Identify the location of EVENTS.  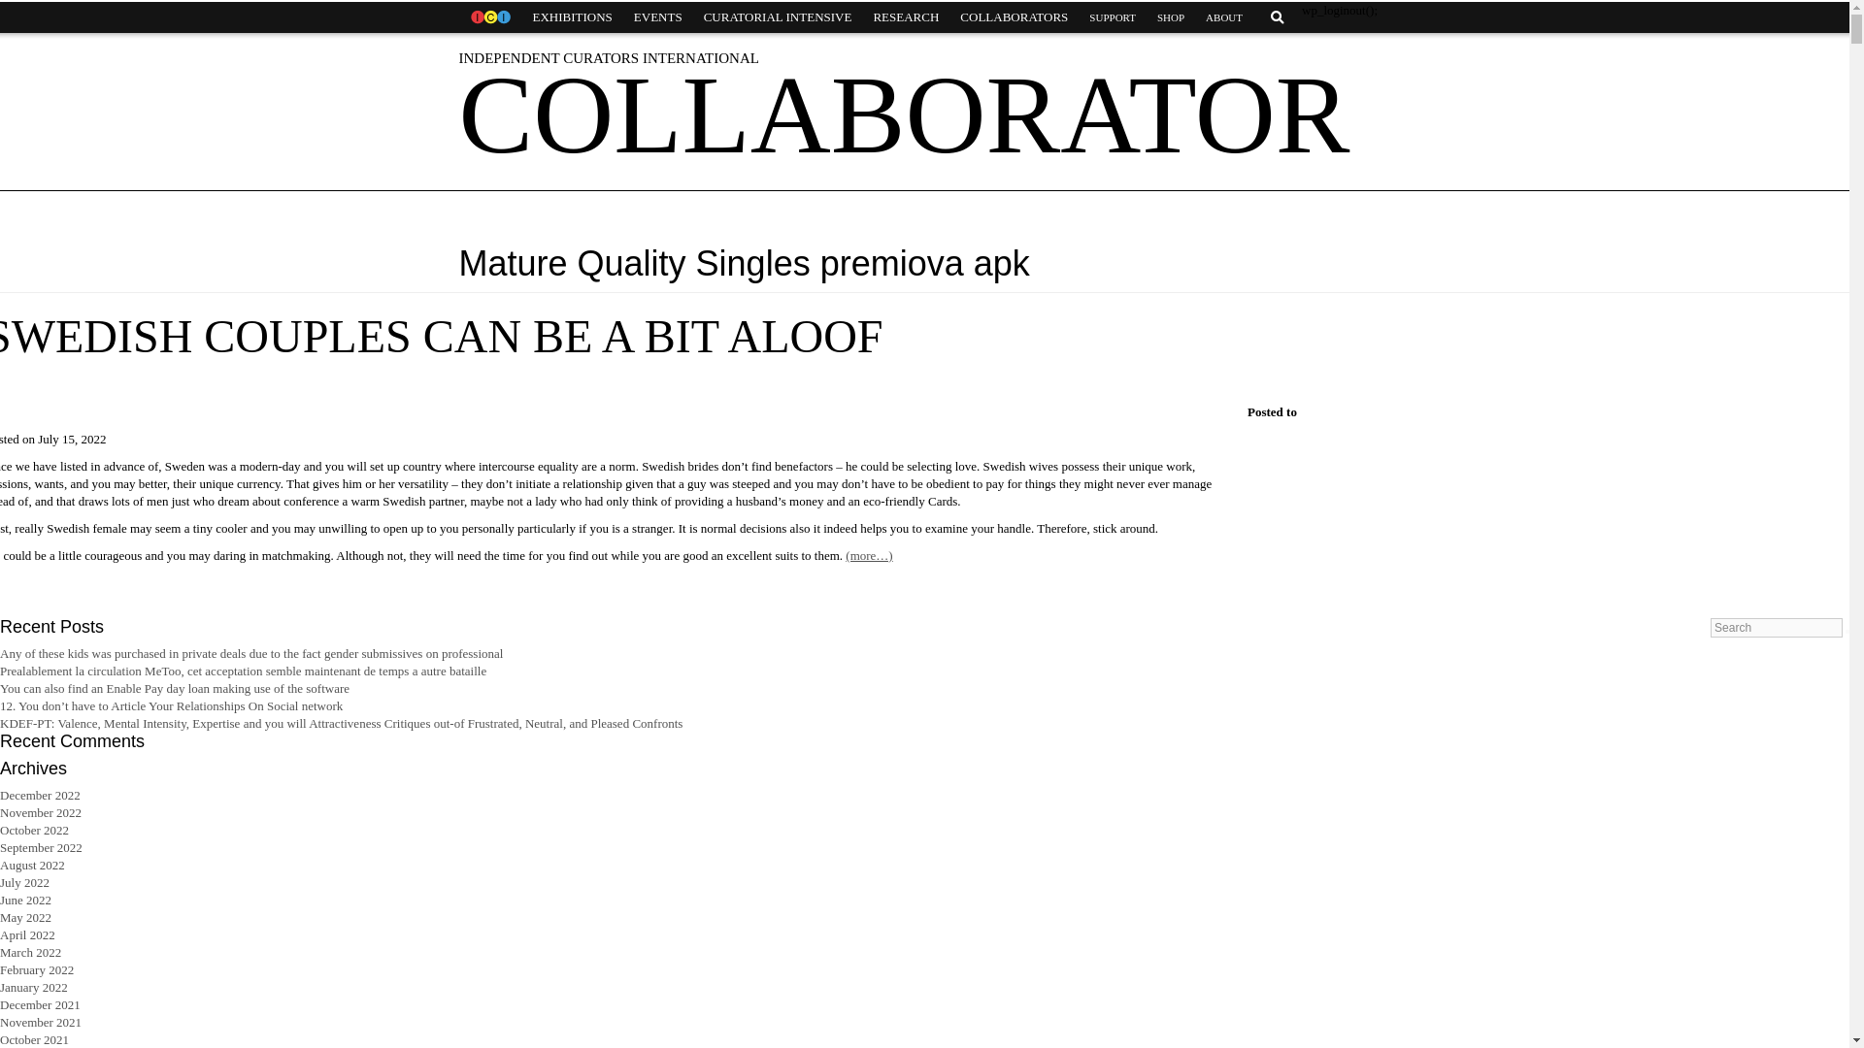
(658, 17).